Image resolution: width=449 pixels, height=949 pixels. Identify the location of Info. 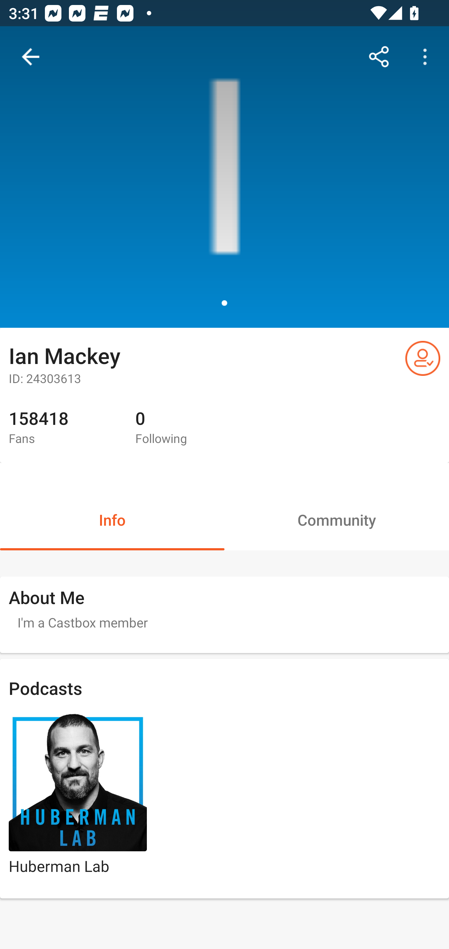
(112, 519).